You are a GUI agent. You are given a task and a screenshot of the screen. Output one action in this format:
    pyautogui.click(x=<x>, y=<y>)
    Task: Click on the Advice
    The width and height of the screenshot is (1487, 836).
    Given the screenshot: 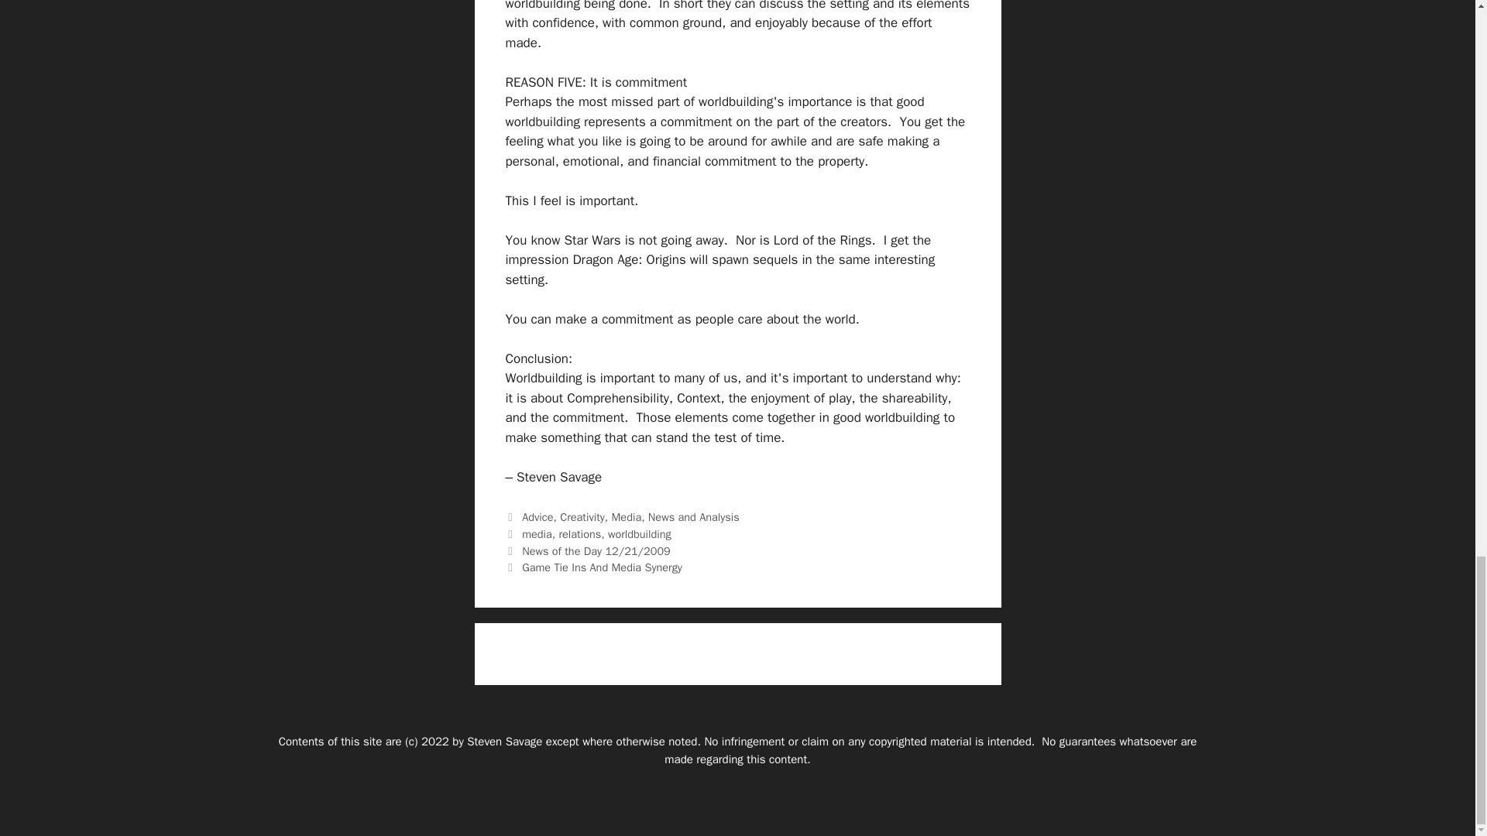 What is the action you would take?
    pyautogui.click(x=537, y=517)
    